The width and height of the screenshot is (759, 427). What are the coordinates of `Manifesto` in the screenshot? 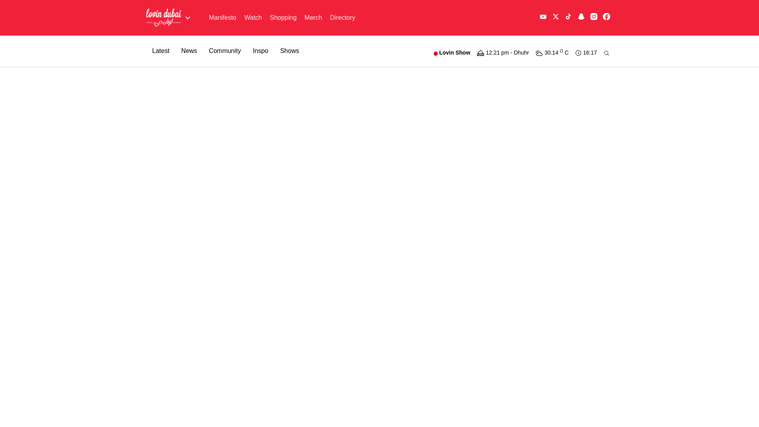 It's located at (223, 17).